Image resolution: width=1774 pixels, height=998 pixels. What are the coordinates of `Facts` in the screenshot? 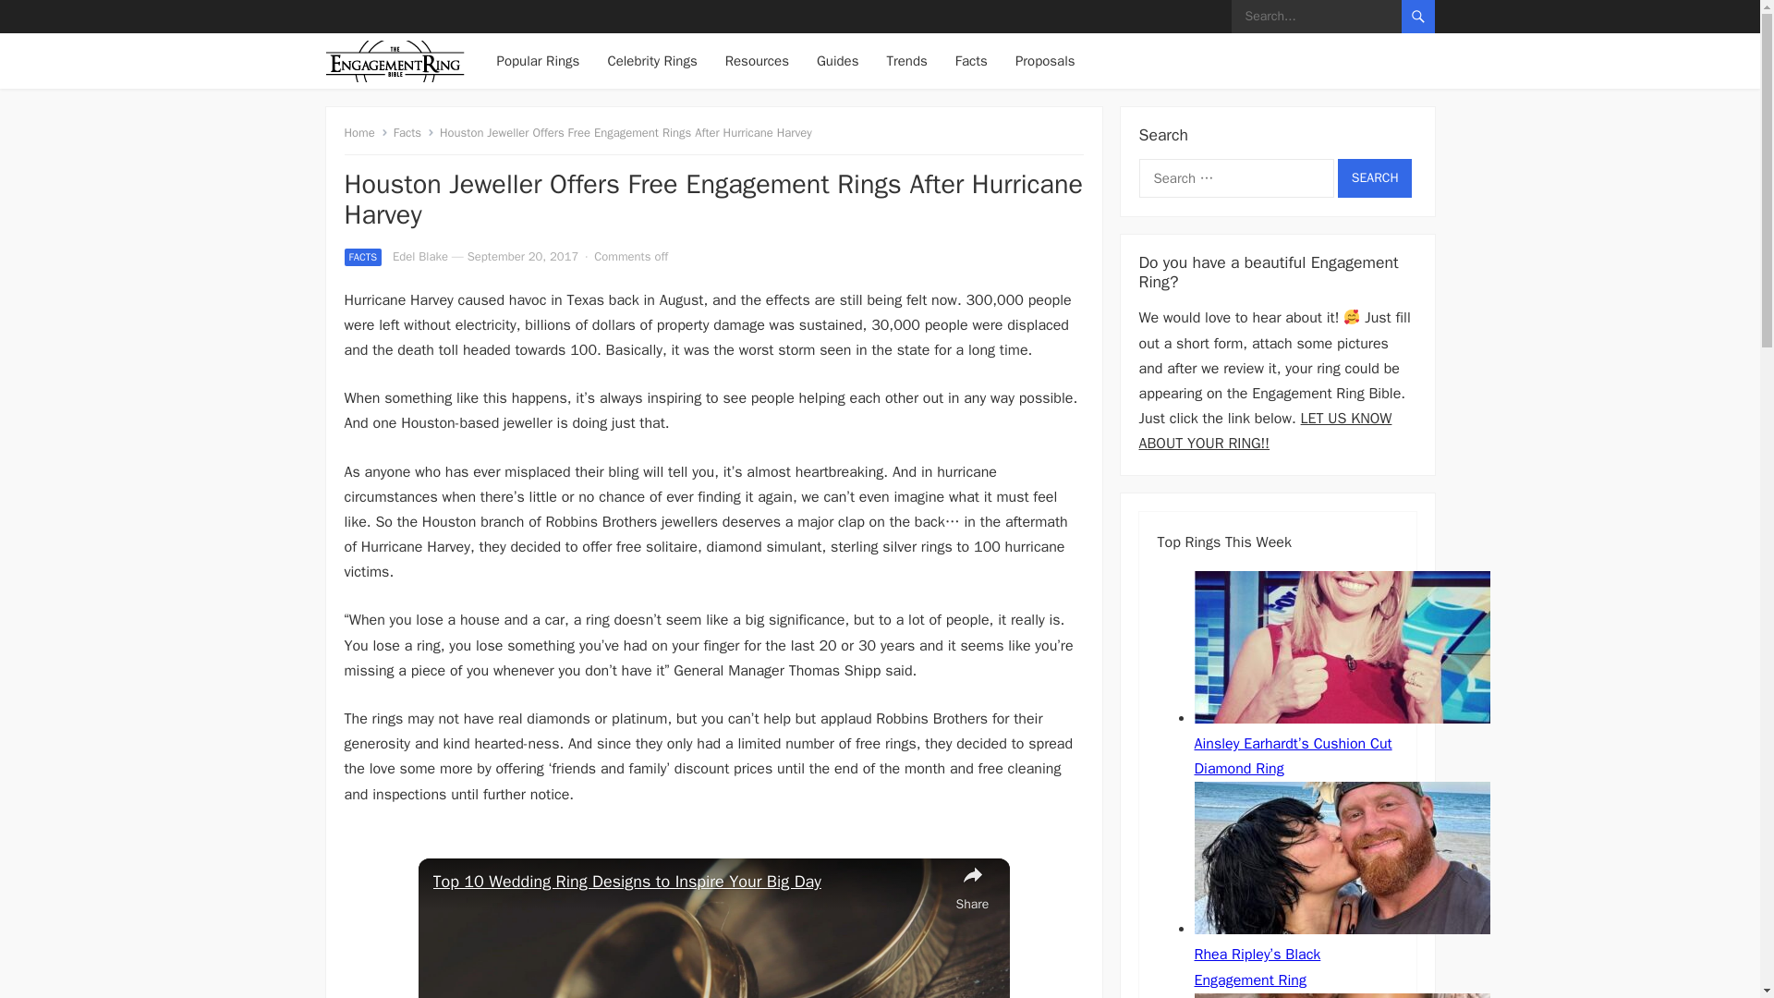 It's located at (414, 133).